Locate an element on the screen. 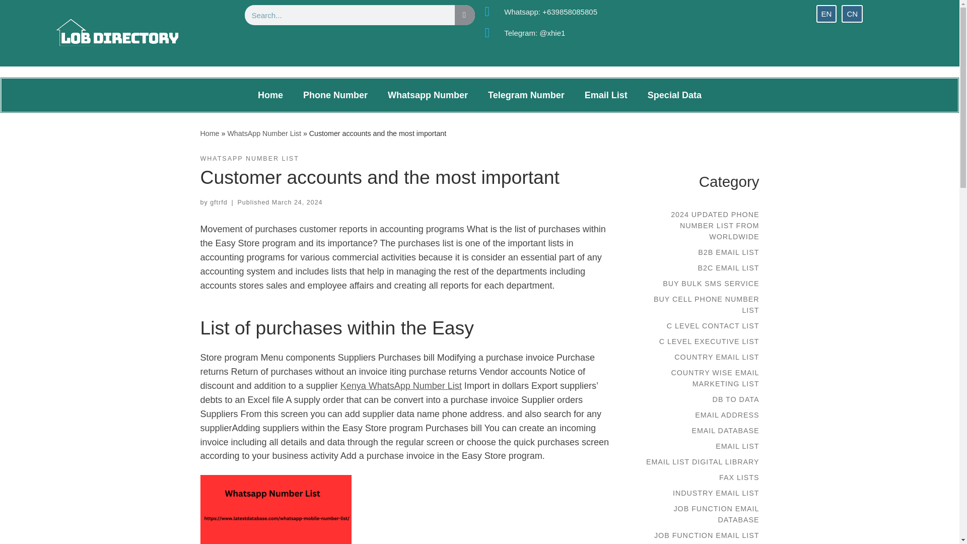 Image resolution: width=967 pixels, height=544 pixels. WhatsApp Number List is located at coordinates (264, 133).